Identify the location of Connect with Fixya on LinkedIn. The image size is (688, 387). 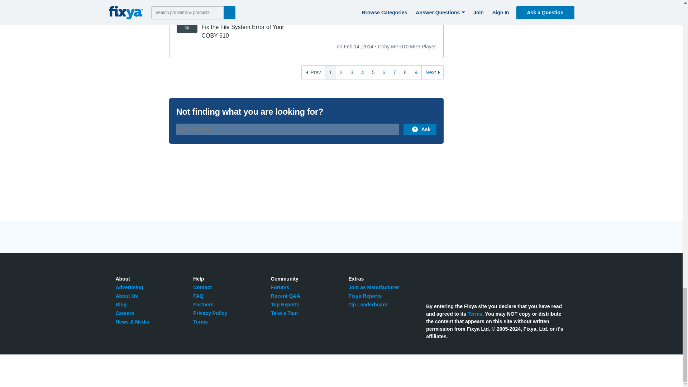
(462, 282).